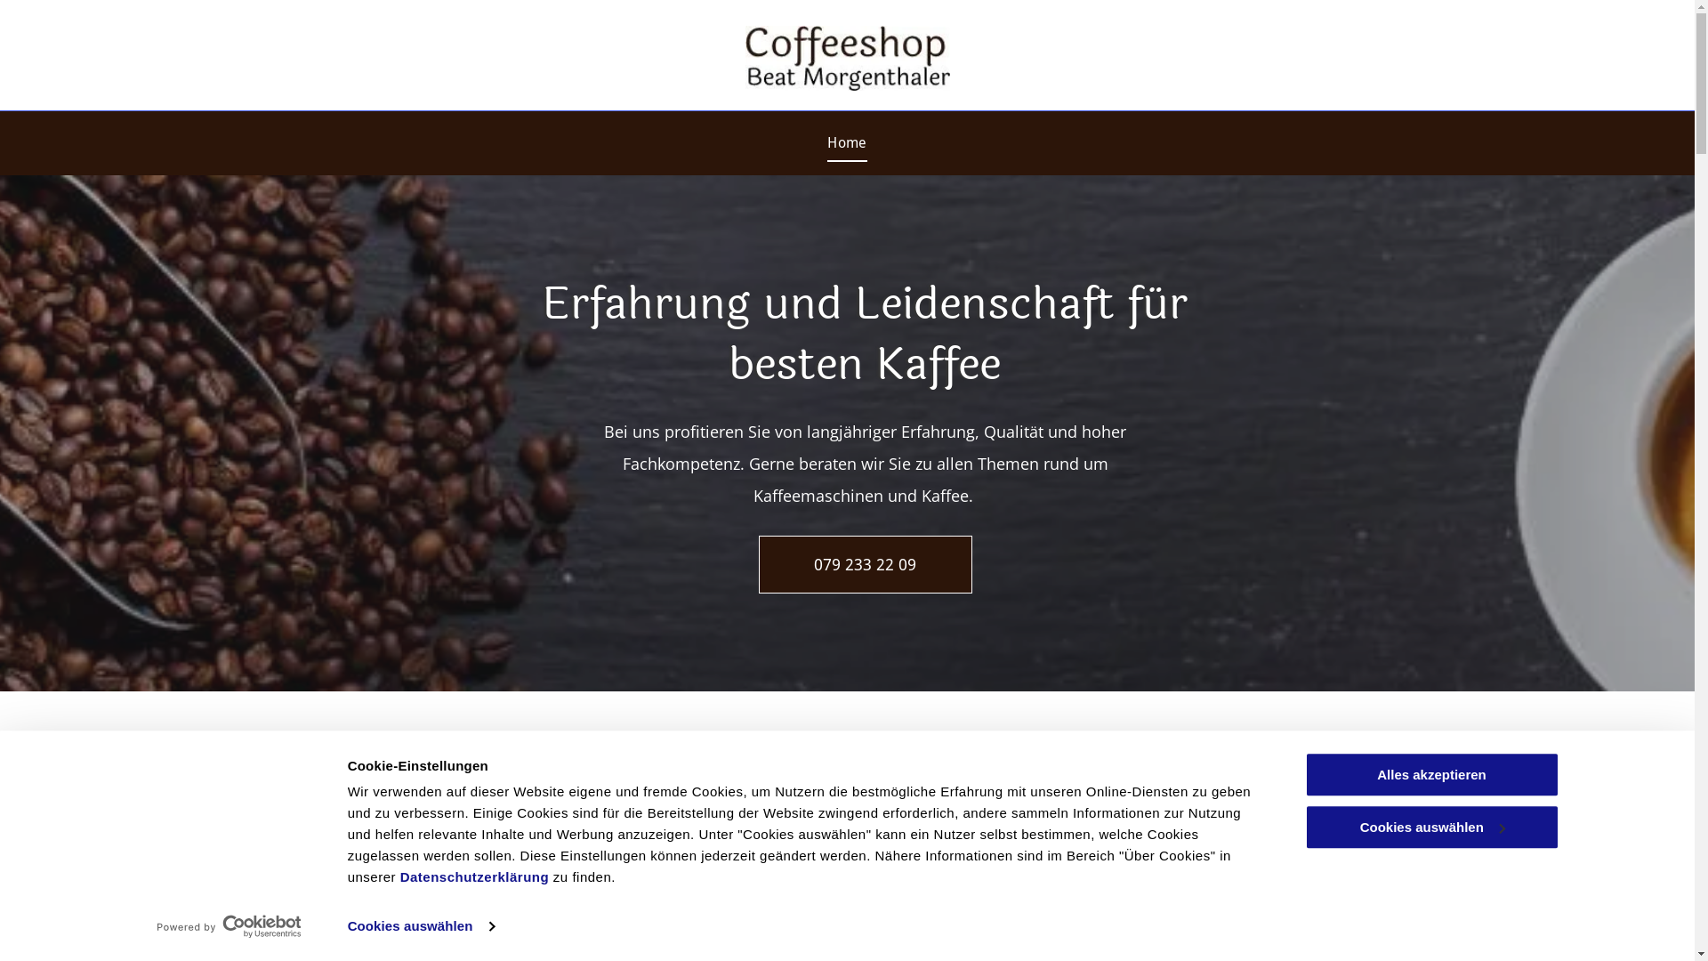  I want to click on 079 233 22 09, so click(865, 564).